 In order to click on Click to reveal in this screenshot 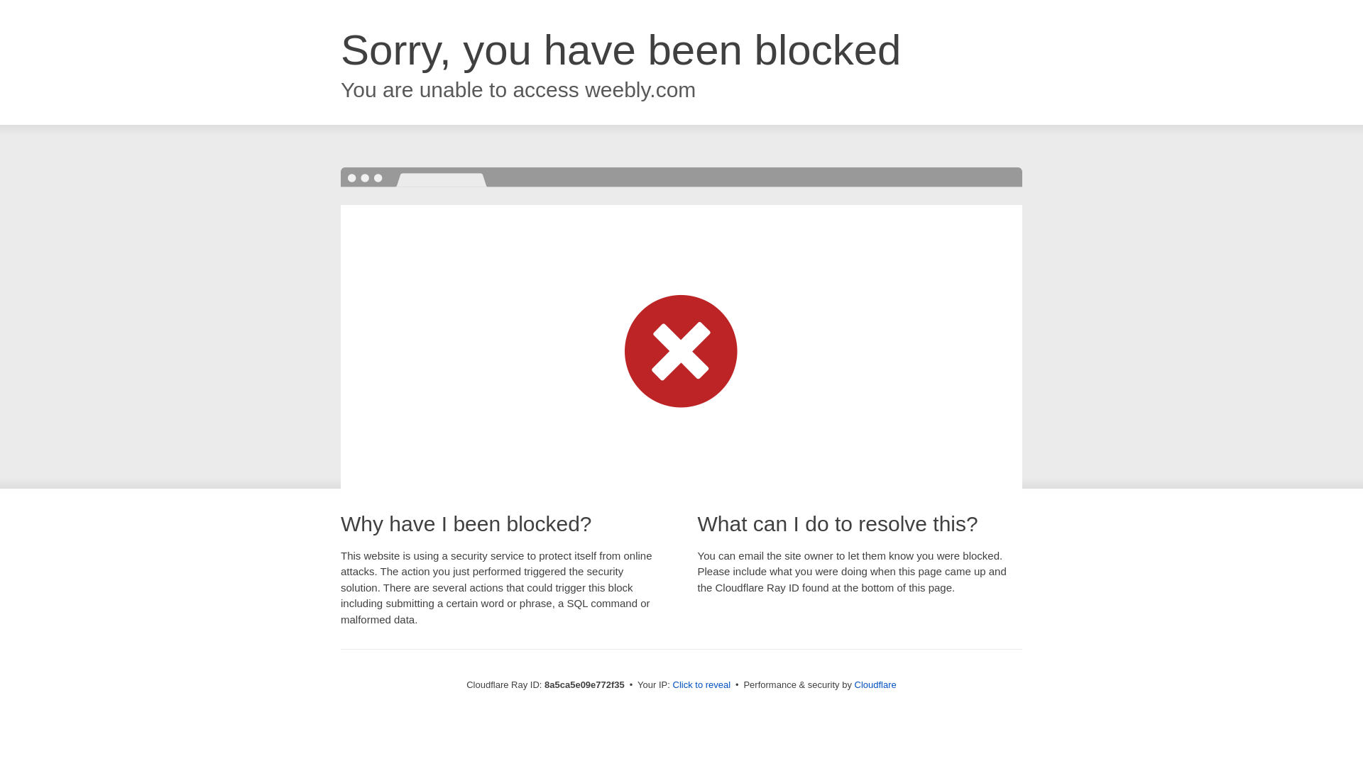, I will do `click(701, 685)`.